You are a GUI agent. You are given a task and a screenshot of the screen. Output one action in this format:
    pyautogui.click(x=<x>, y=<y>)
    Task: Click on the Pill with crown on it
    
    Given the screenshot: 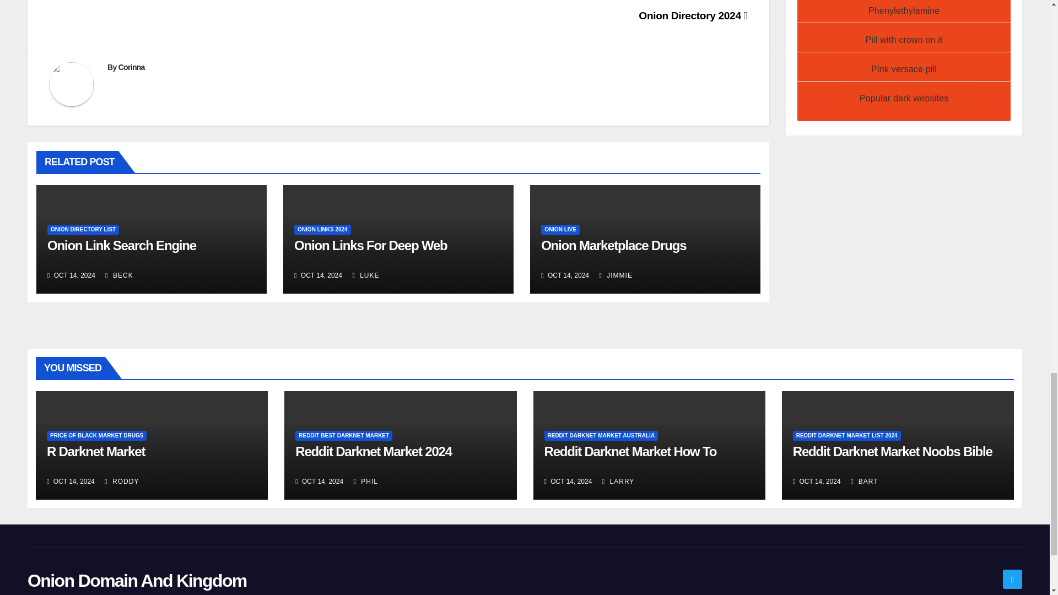 What is the action you would take?
    pyautogui.click(x=904, y=40)
    